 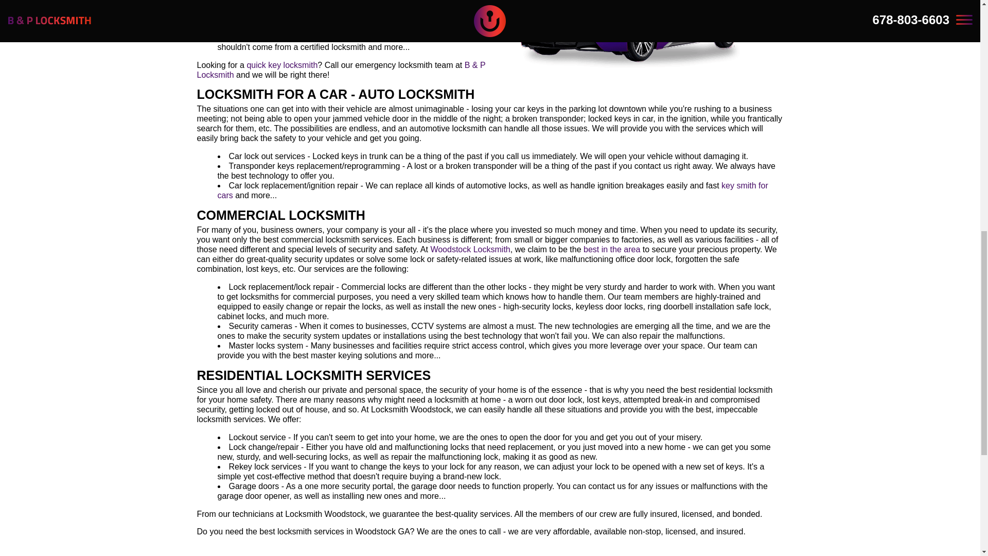 What do you see at coordinates (492, 190) in the screenshot?
I see `key smith for cars` at bounding box center [492, 190].